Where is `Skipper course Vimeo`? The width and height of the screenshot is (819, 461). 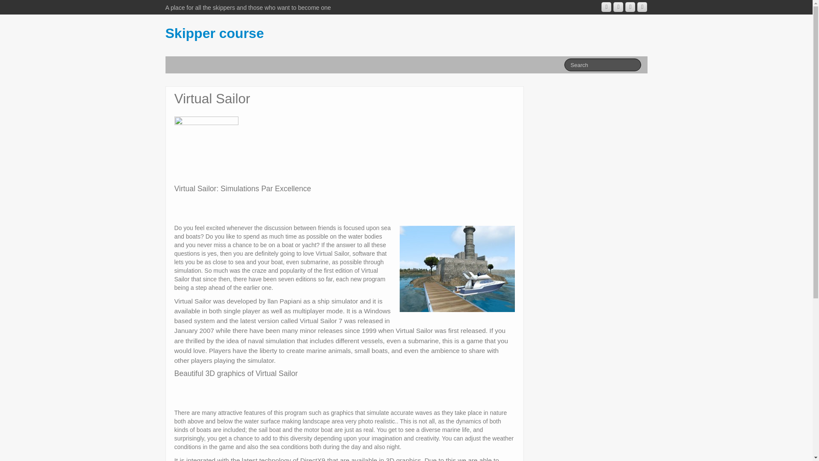 Skipper course Vimeo is located at coordinates (630, 7).